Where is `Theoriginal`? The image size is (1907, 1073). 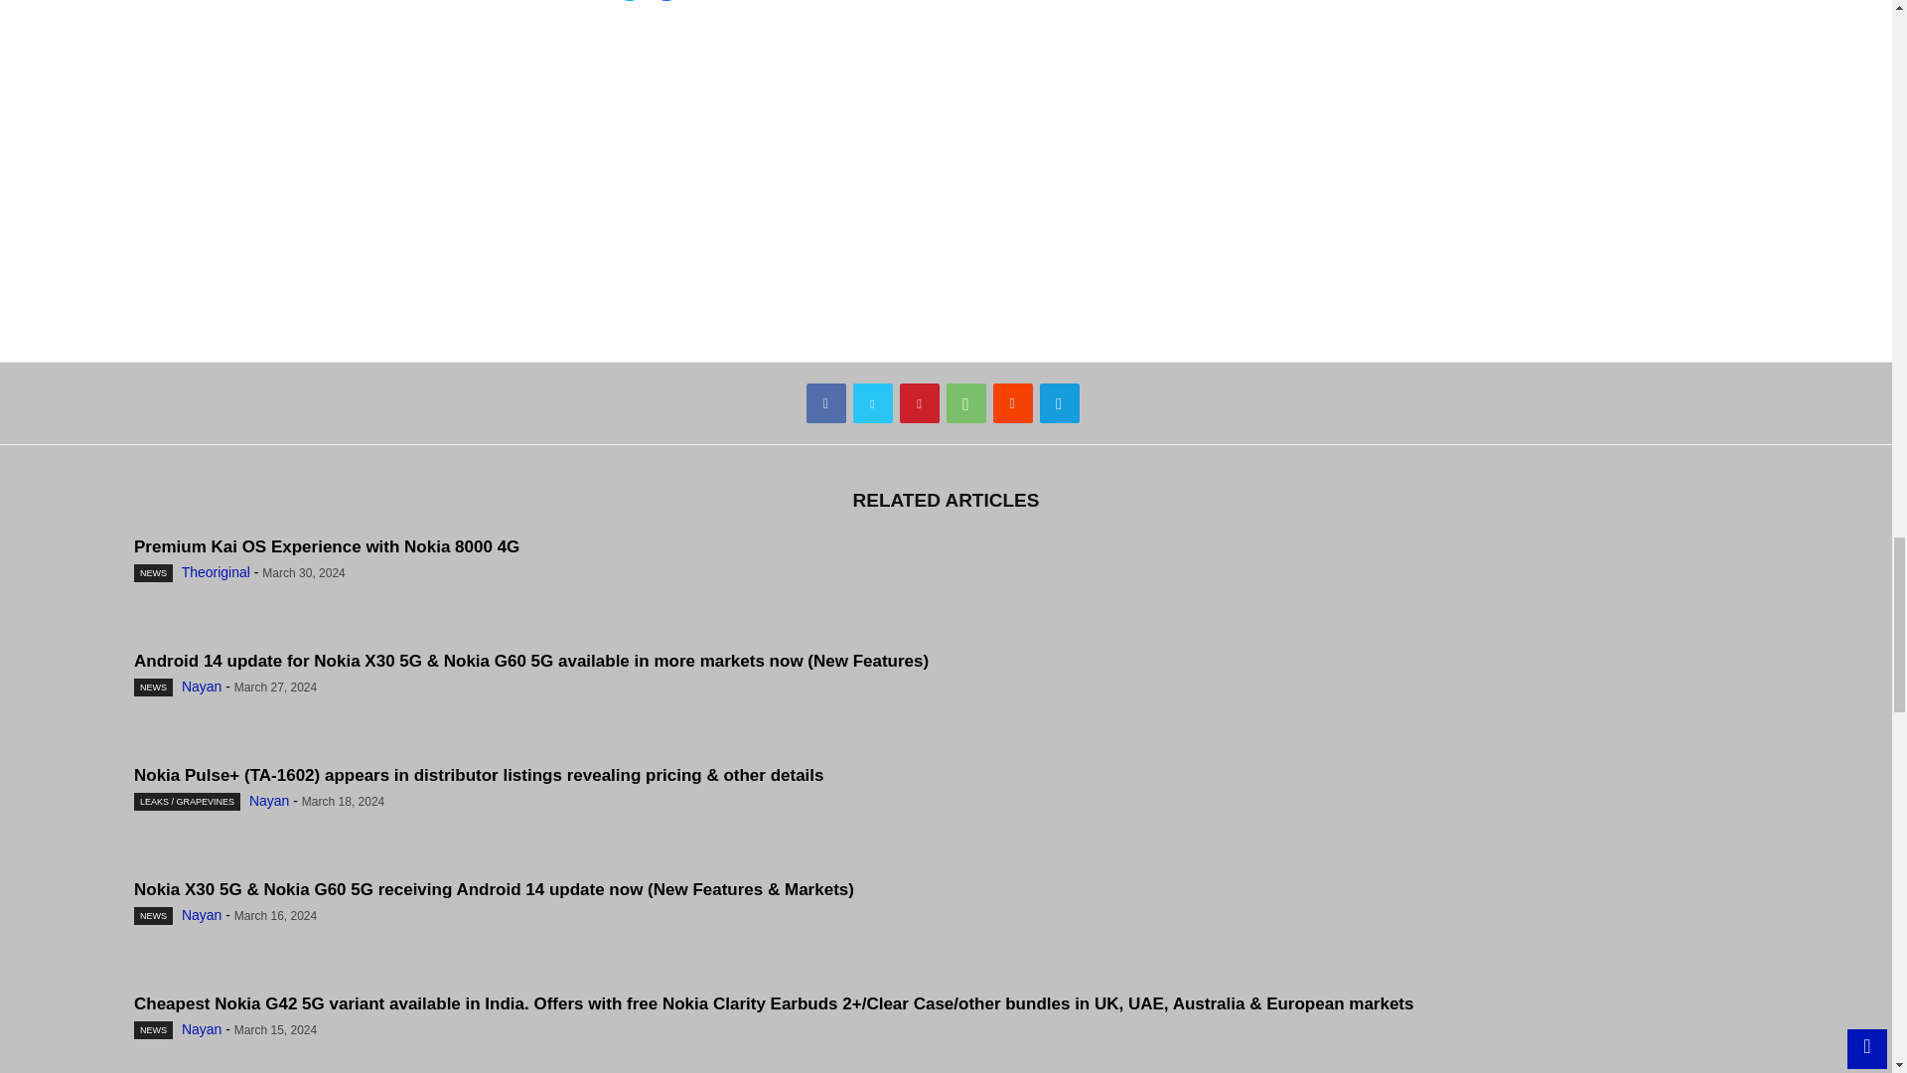
Theoriginal is located at coordinates (215, 572).